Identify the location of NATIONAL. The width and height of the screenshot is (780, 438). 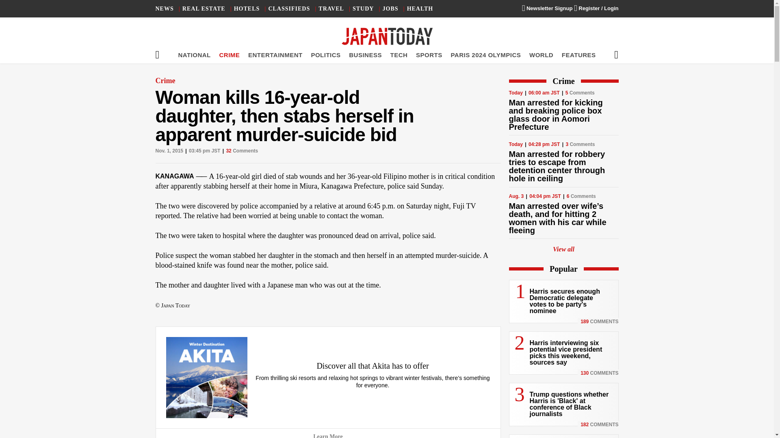
(194, 55).